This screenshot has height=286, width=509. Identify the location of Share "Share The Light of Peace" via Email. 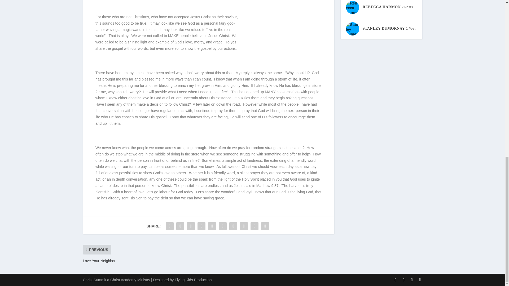
(254, 226).